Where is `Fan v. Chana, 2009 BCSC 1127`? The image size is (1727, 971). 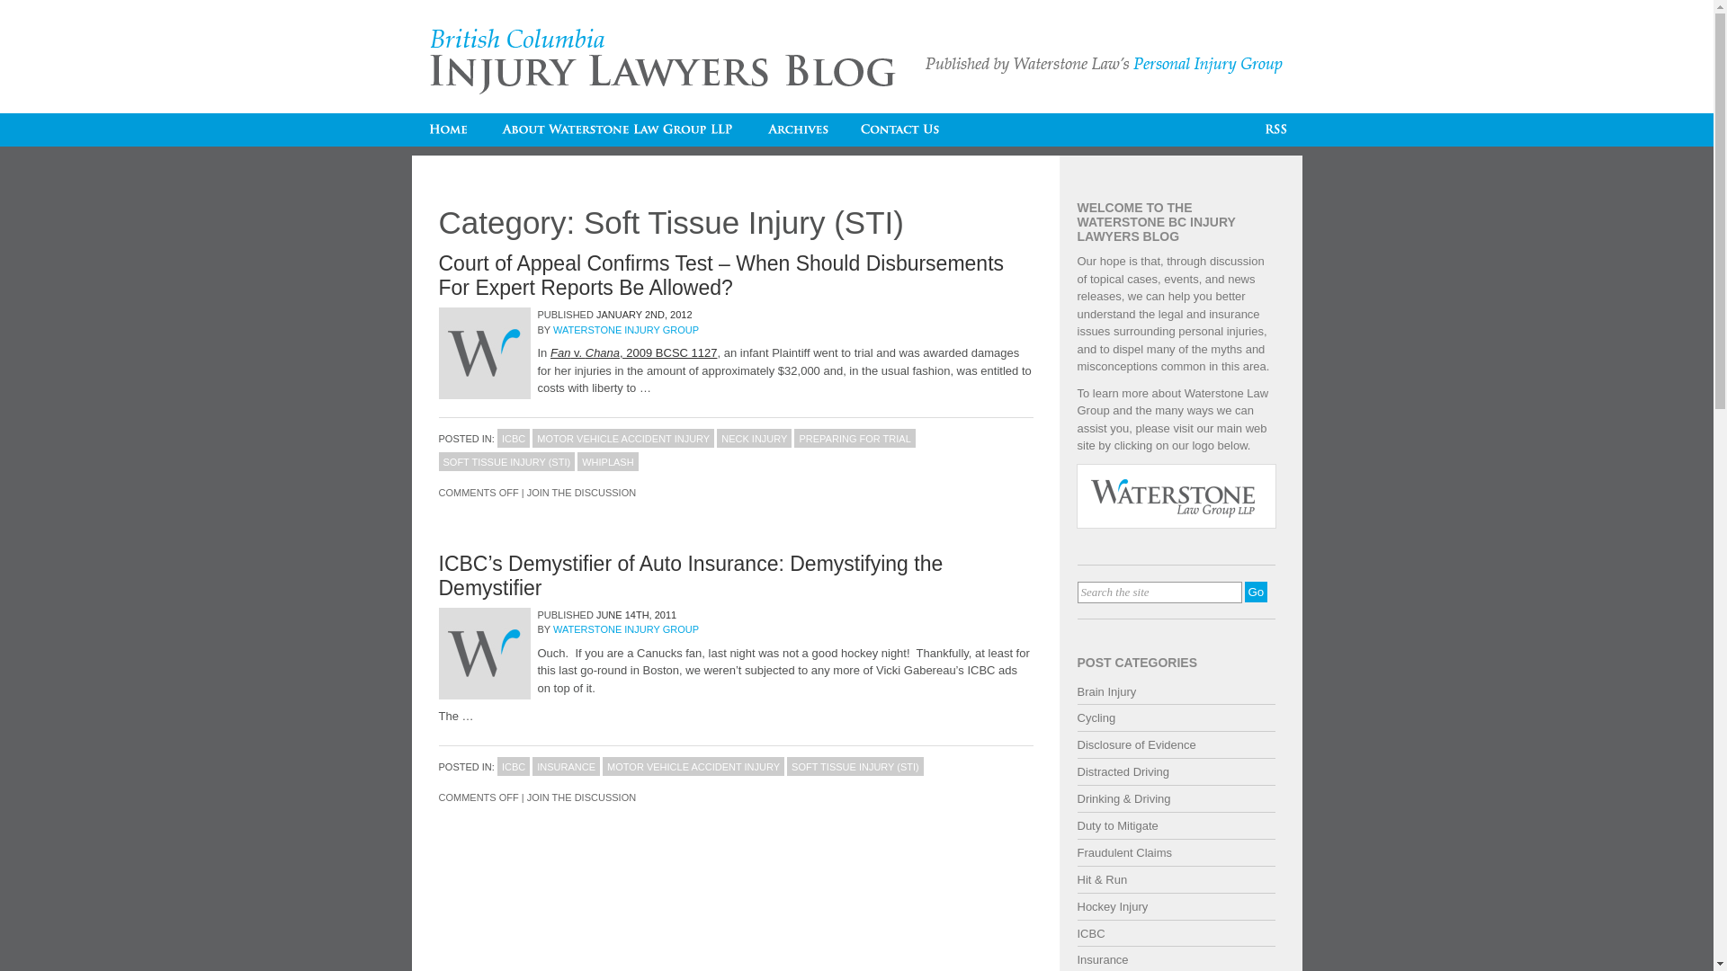
Fan v. Chana, 2009 BCSC 1127 is located at coordinates (634, 352).